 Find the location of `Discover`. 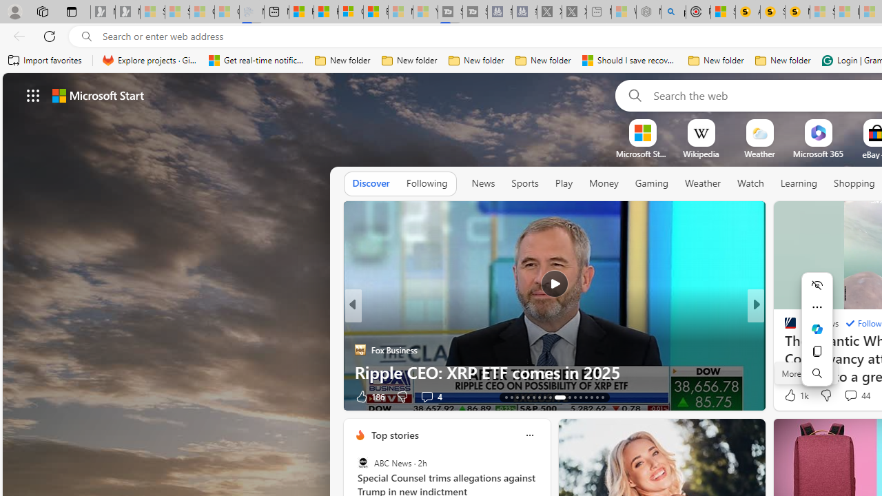

Discover is located at coordinates (371, 183).